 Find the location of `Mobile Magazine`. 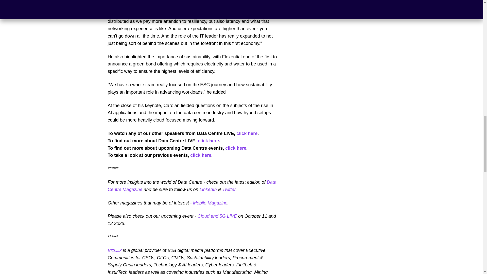

Mobile Magazine is located at coordinates (210, 203).